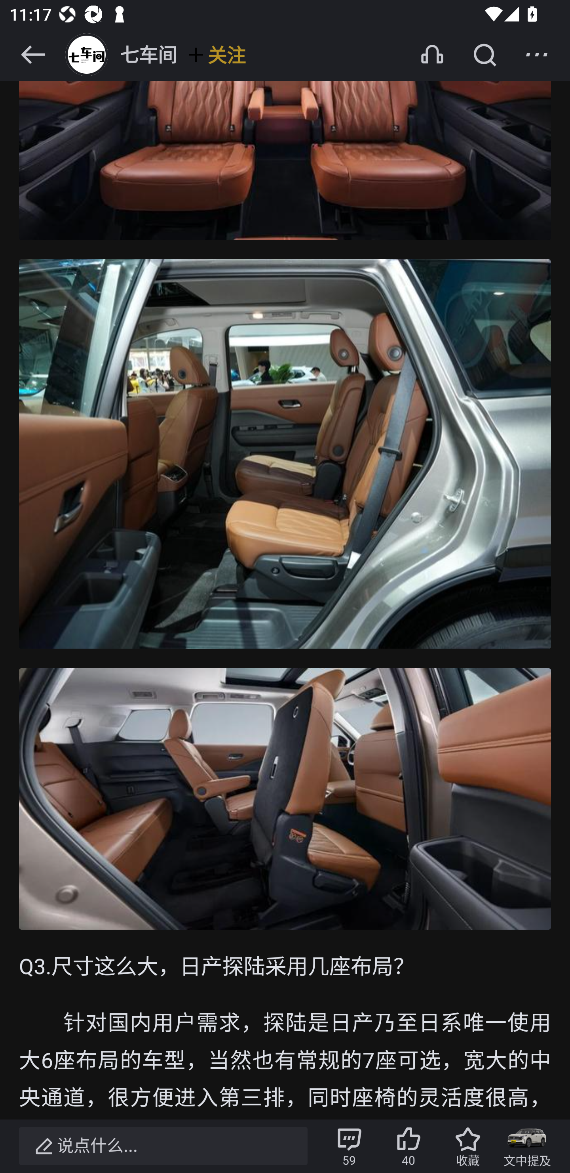  Describe the element at coordinates (408, 1146) in the screenshot. I see `40` at that location.